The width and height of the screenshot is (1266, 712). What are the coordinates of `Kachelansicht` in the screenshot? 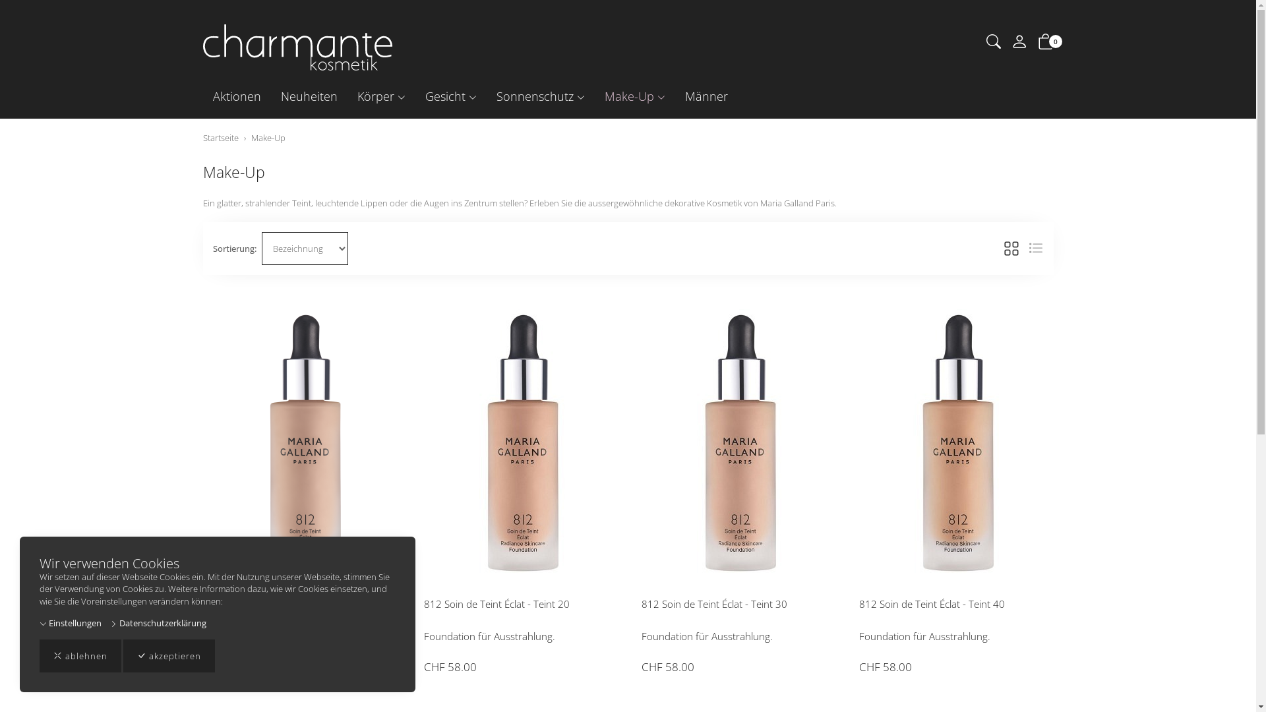 It's located at (1011, 249).